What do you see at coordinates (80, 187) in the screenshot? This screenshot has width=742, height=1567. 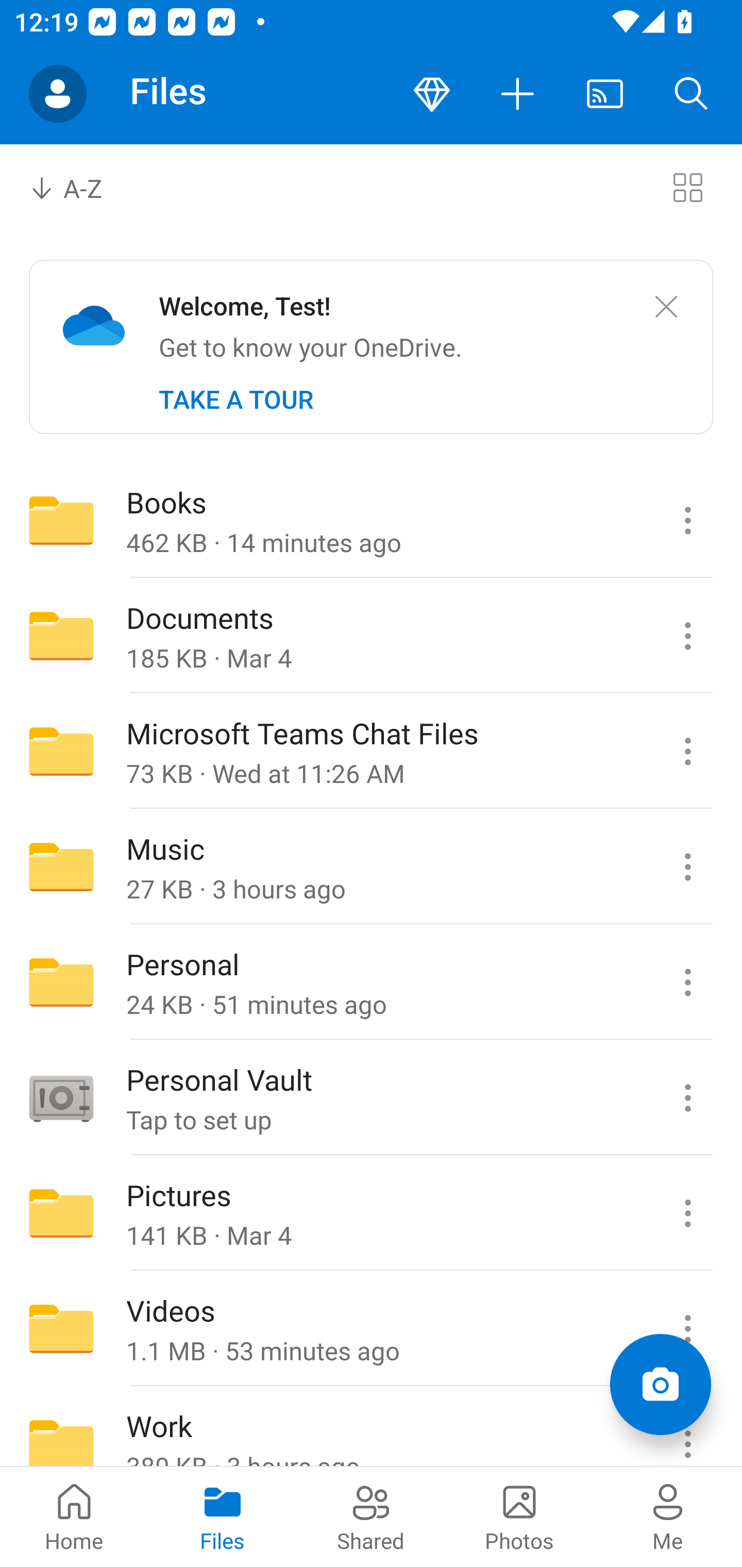 I see `A-Z Sort by combo box, sort by name, A to Z` at bounding box center [80, 187].